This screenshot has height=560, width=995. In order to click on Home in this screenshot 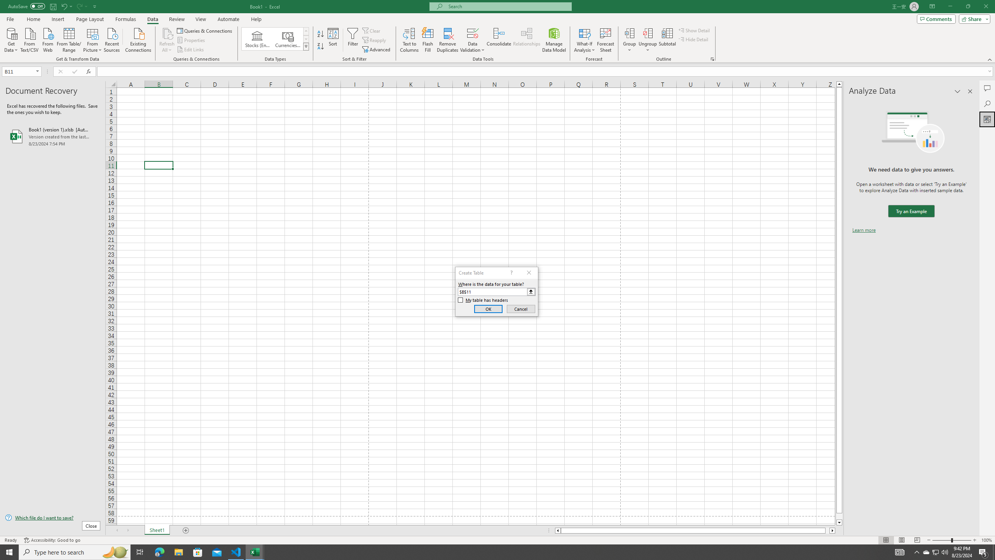, I will do `click(33, 19)`.